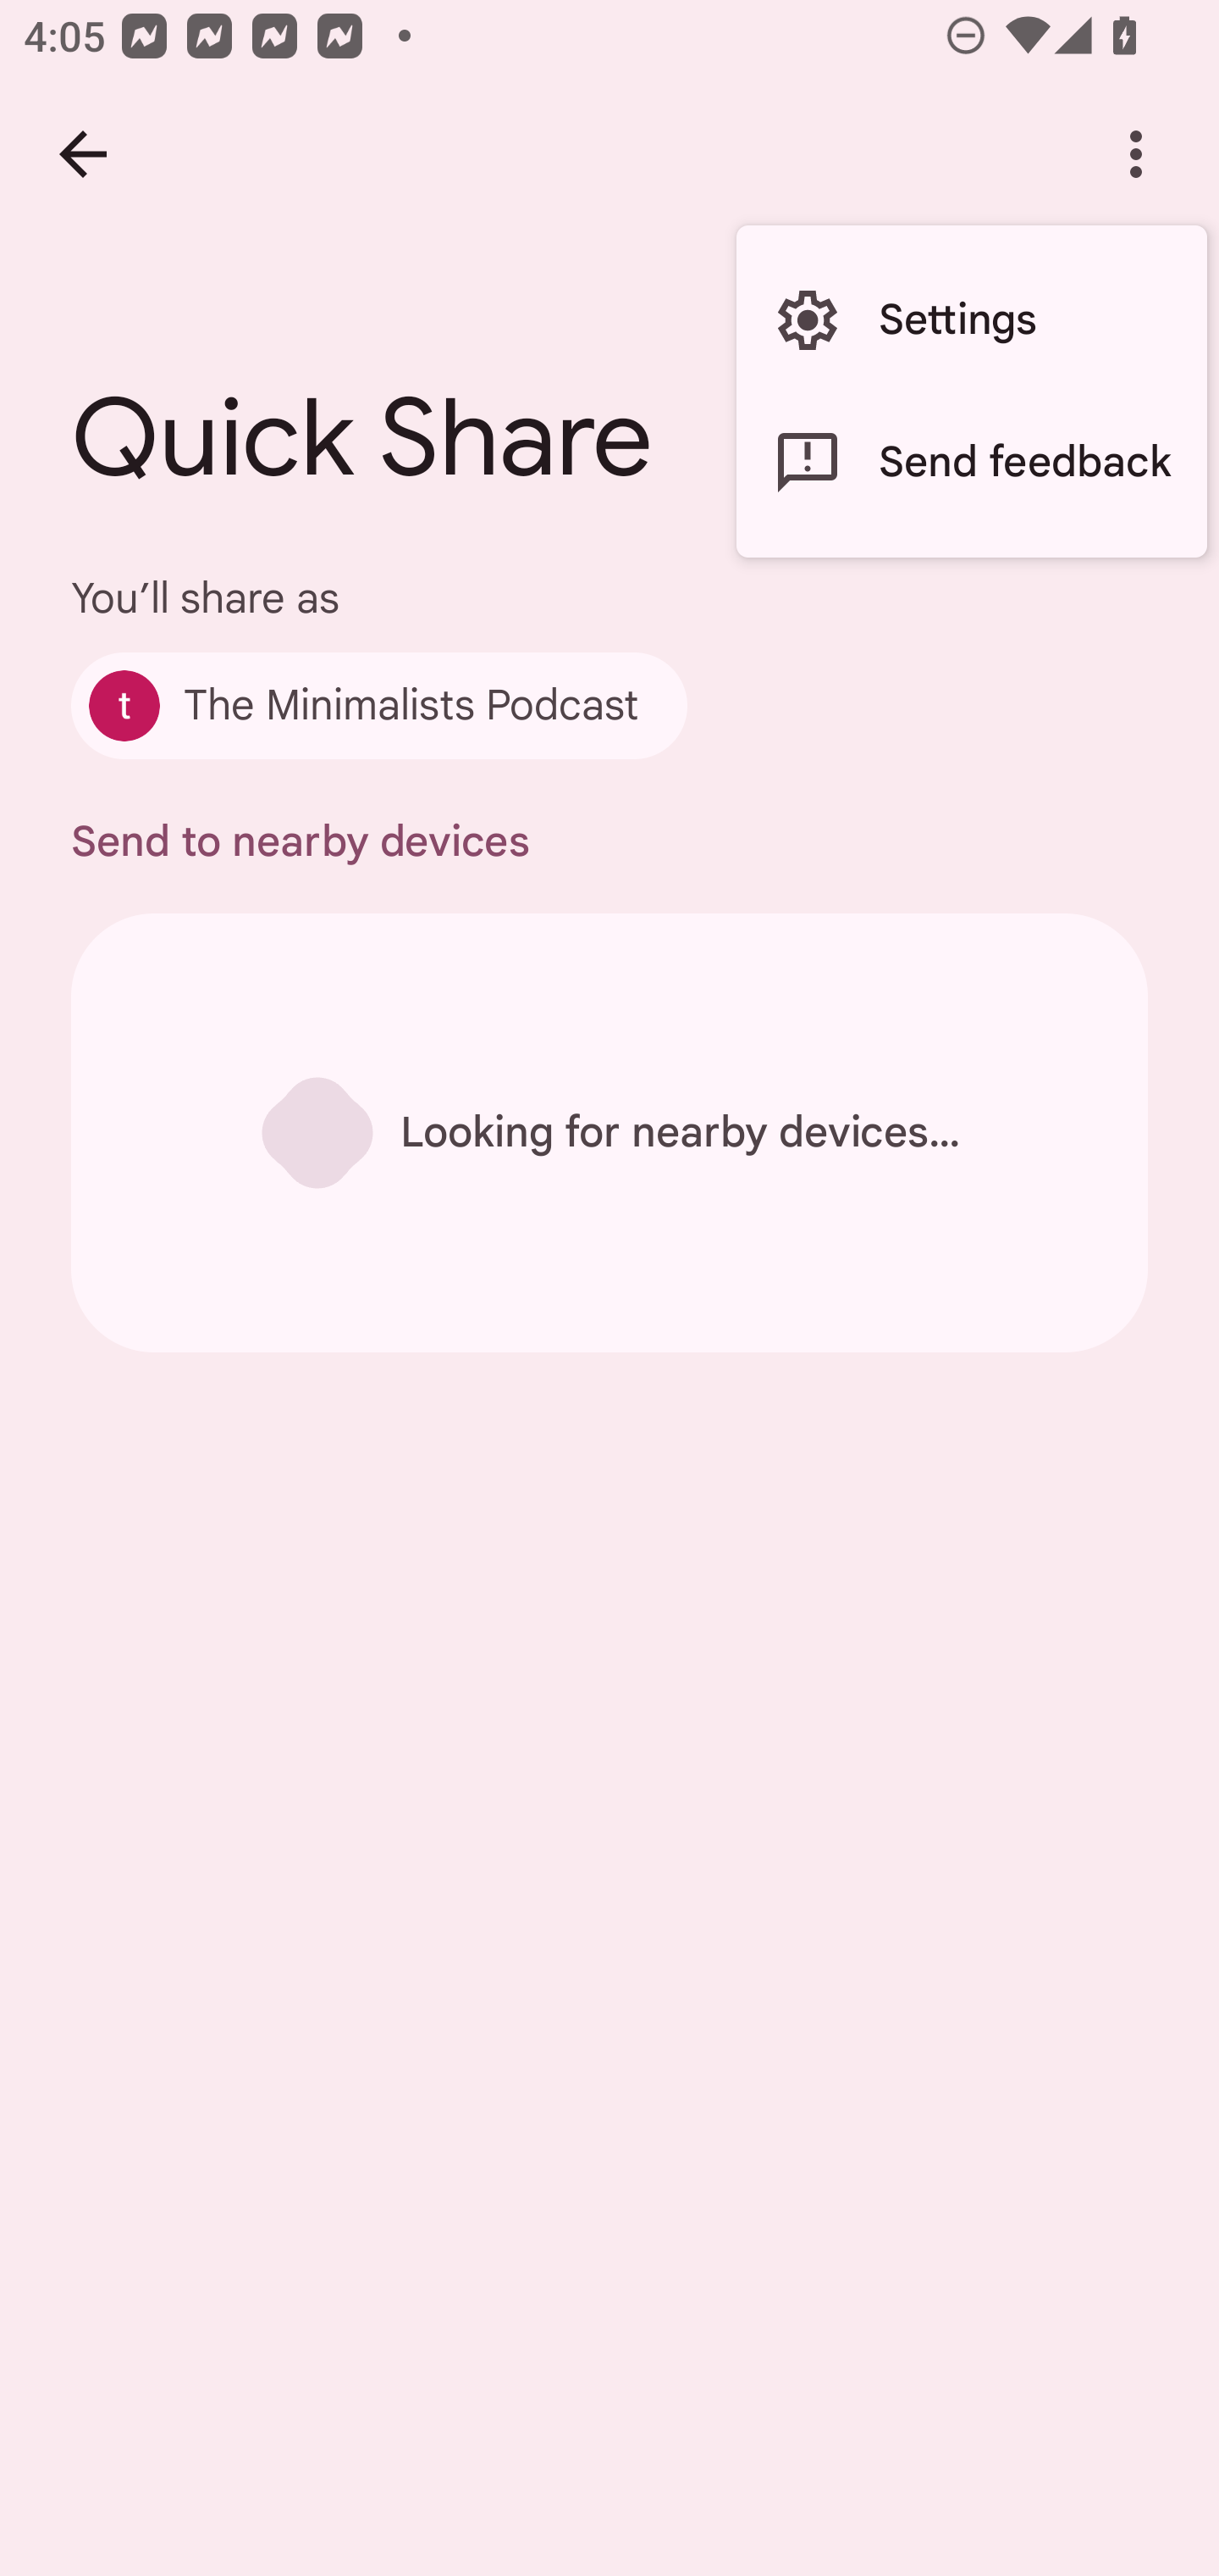  What do you see at coordinates (971, 320) in the screenshot?
I see `Settings` at bounding box center [971, 320].